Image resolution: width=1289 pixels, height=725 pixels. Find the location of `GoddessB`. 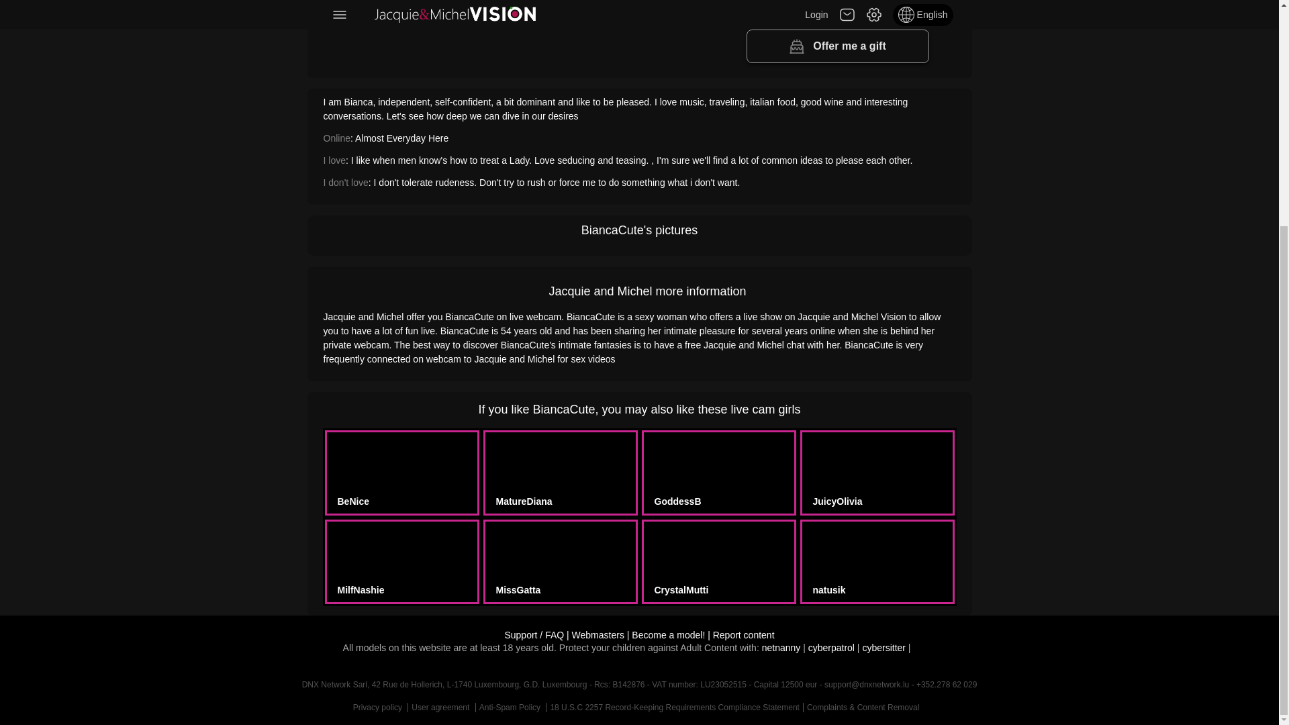

GoddessB is located at coordinates (677, 501).